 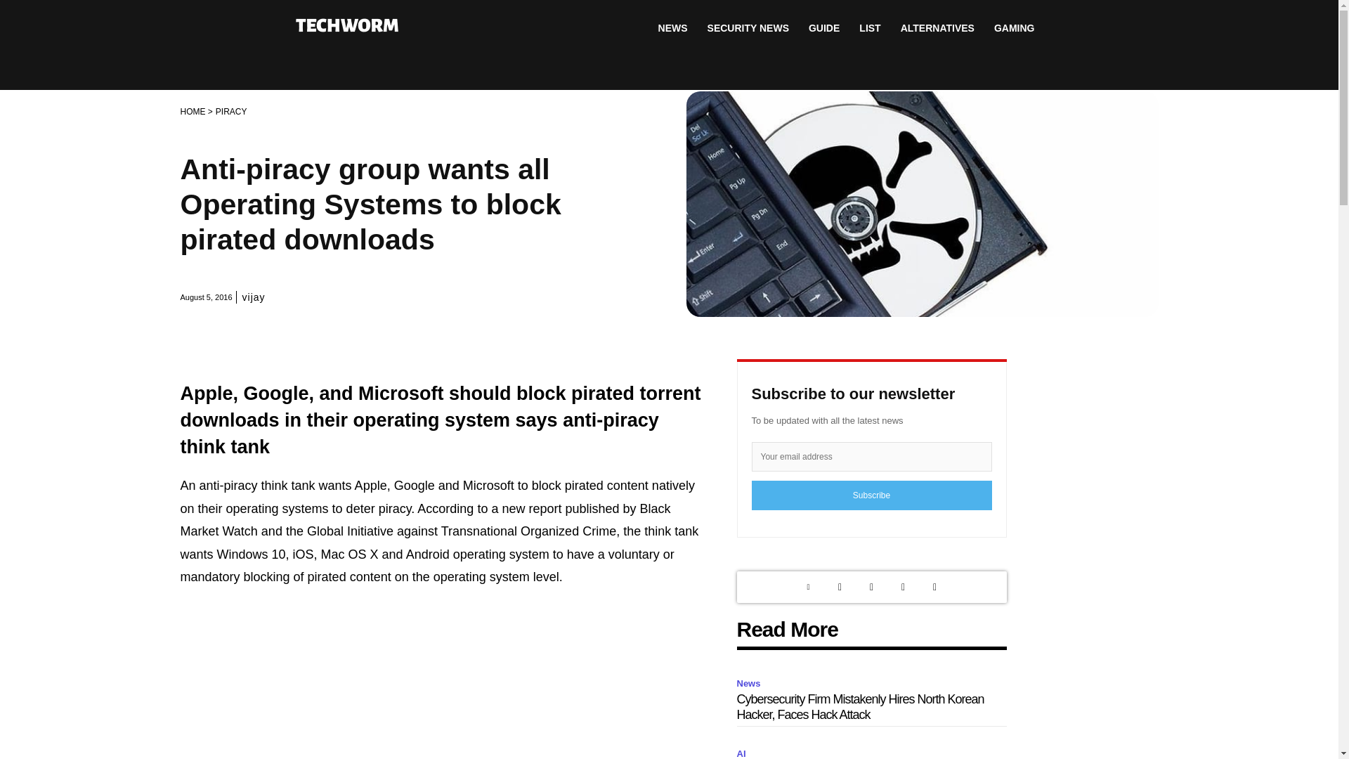 What do you see at coordinates (840, 587) in the screenshot?
I see `Twitter` at bounding box center [840, 587].